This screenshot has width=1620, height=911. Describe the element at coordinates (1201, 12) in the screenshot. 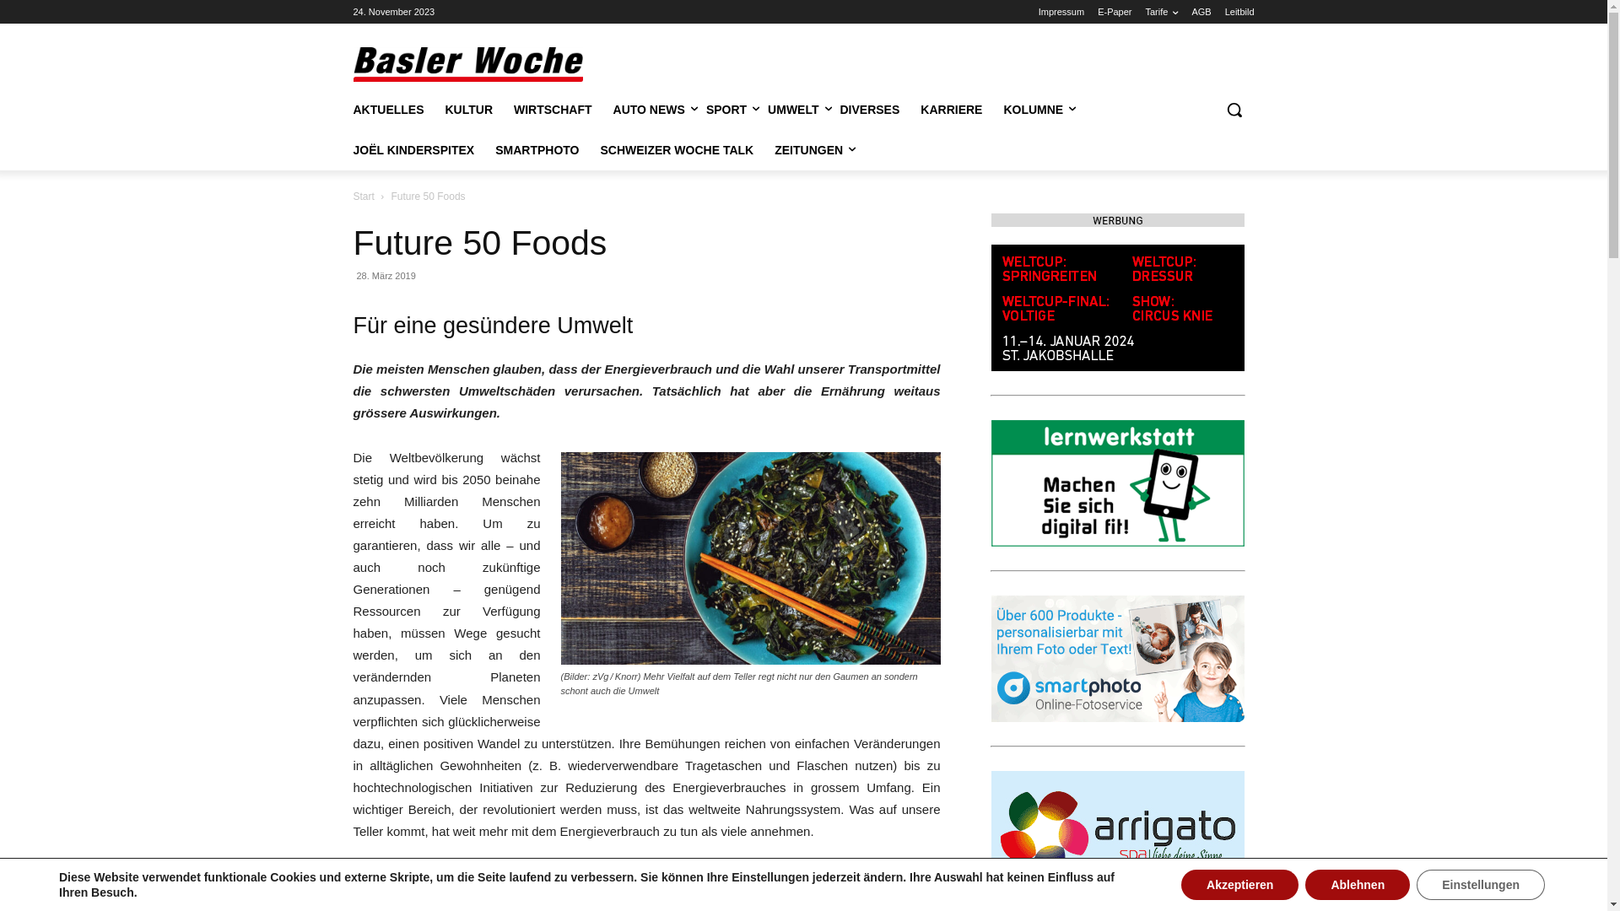

I see `AGB` at that location.